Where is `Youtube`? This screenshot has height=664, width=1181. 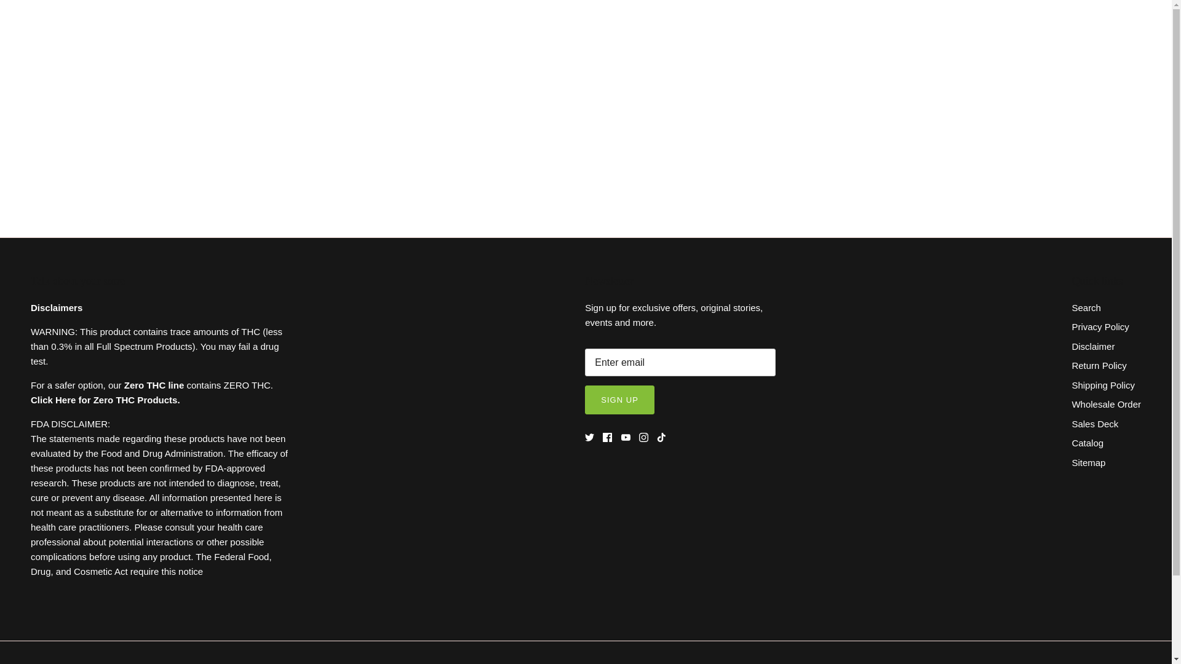 Youtube is located at coordinates (626, 438).